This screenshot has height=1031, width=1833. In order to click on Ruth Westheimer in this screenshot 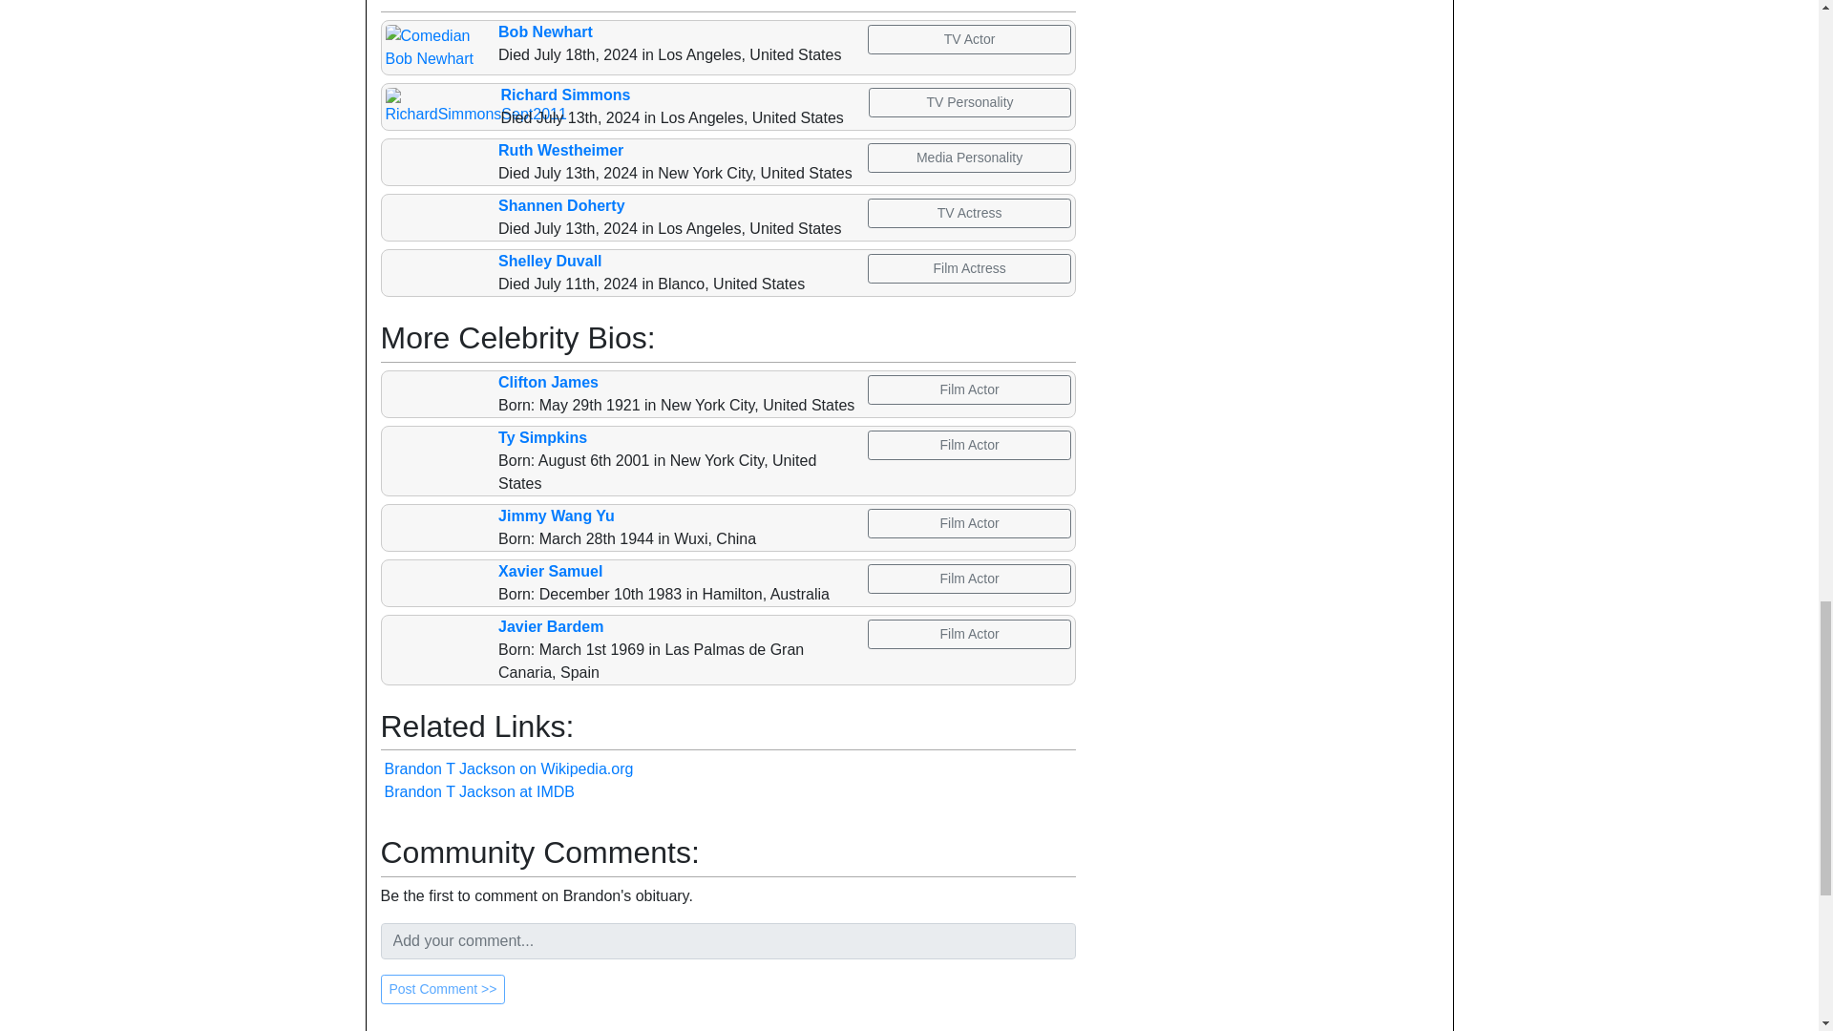, I will do `click(560, 151)`.